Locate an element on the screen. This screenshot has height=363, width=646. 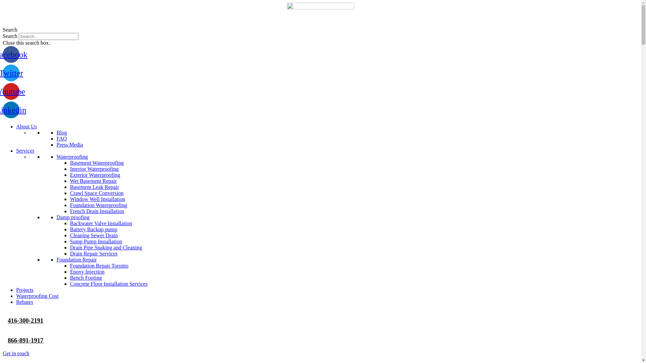
Facebook is located at coordinates (11, 54).